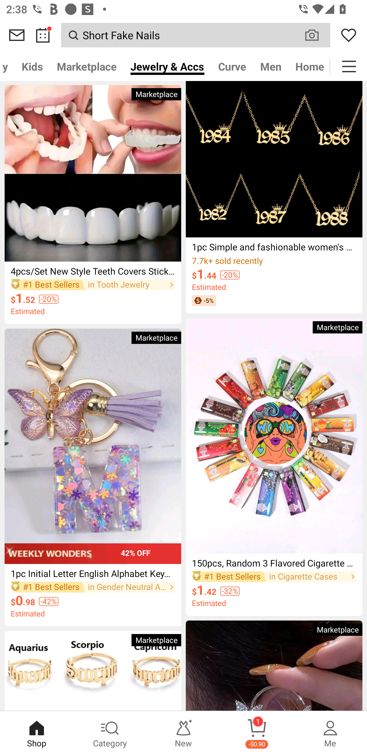 This screenshot has height=754, width=367. What do you see at coordinates (93, 285) in the screenshot?
I see `#1 Best Sellers in Tooth Jewelry` at bounding box center [93, 285].